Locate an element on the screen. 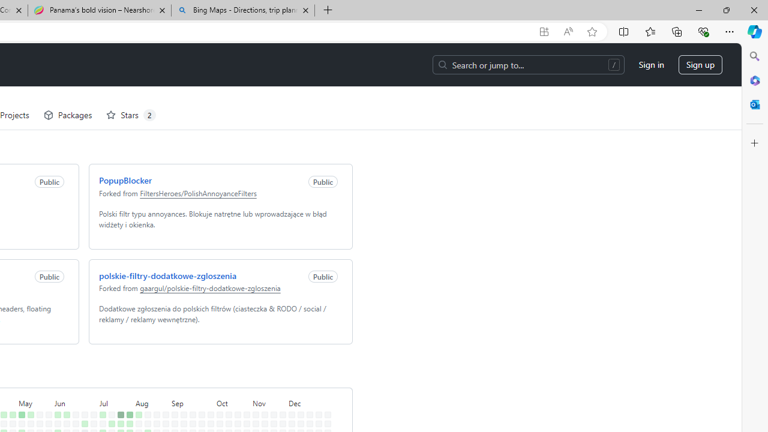  No contributions on October 15th. is located at coordinates (226, 389).